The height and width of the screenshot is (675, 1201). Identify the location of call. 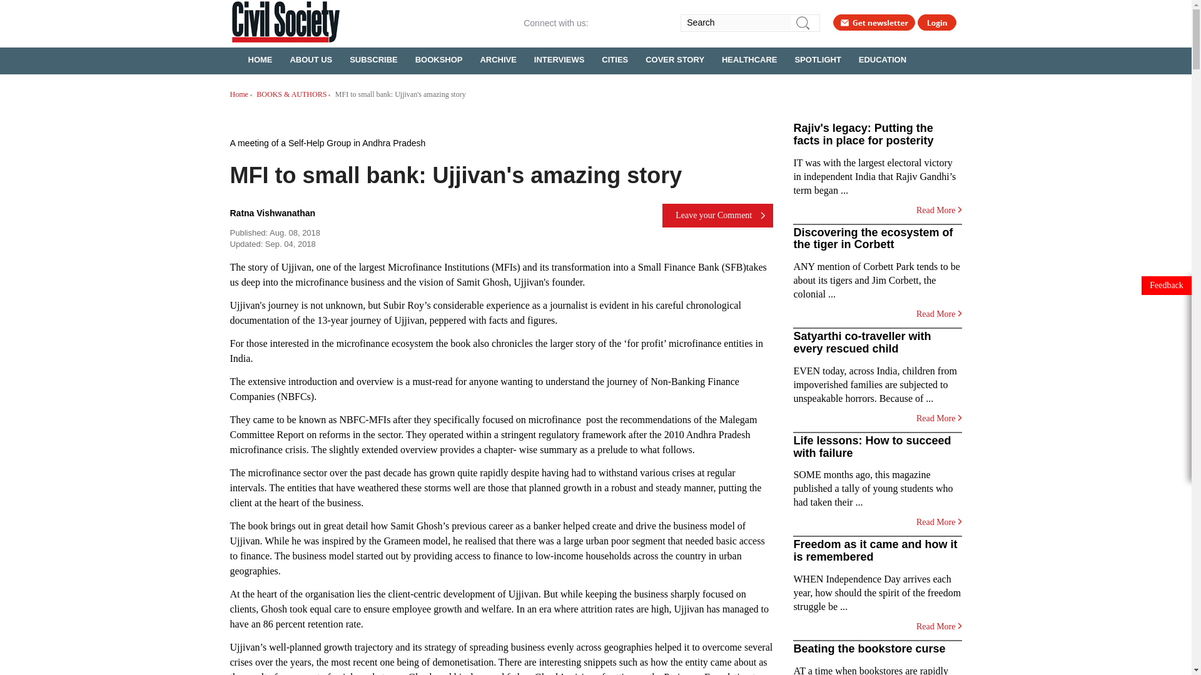
(661, 22).